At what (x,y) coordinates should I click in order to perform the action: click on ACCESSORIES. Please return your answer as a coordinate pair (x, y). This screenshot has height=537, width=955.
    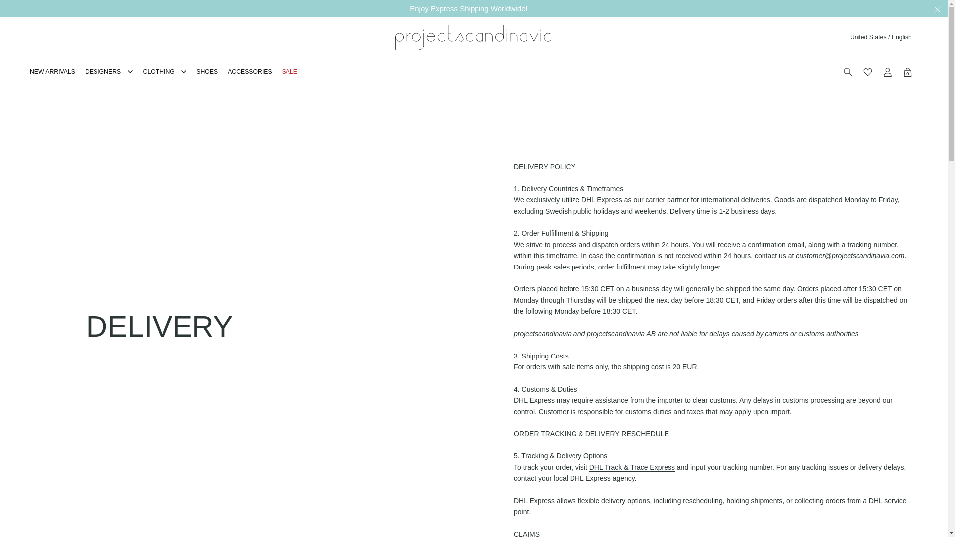
    Looking at the image, I should click on (255, 72).